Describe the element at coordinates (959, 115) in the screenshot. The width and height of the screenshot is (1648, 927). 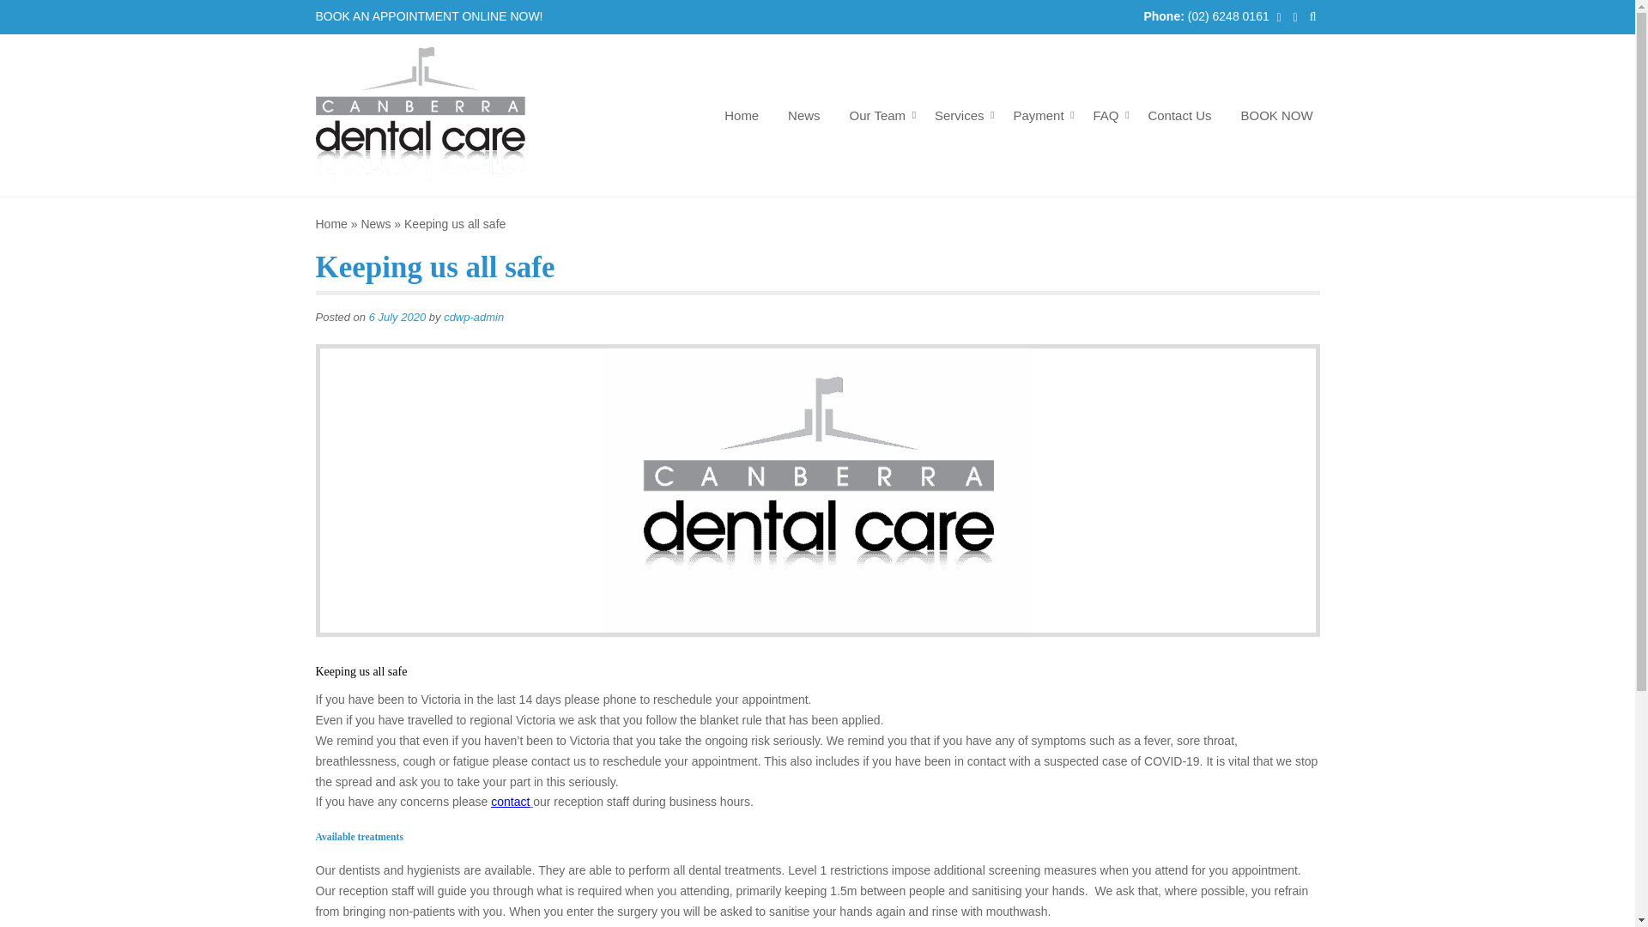
I see `Services` at that location.